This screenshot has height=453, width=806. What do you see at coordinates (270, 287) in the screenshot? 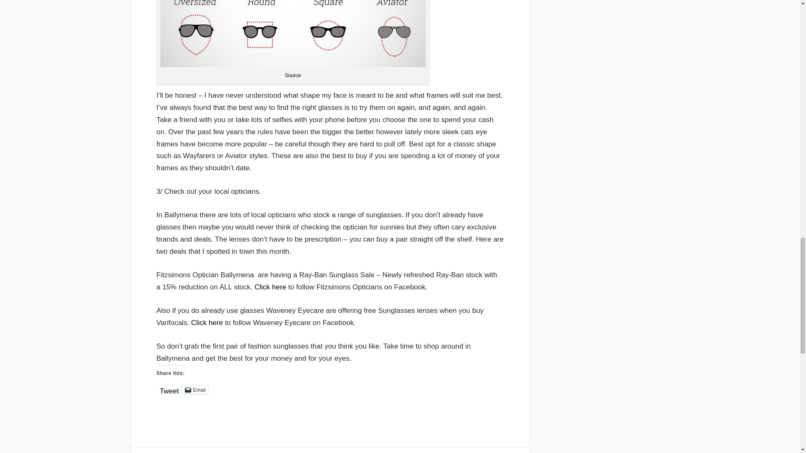
I see `Click here` at bounding box center [270, 287].